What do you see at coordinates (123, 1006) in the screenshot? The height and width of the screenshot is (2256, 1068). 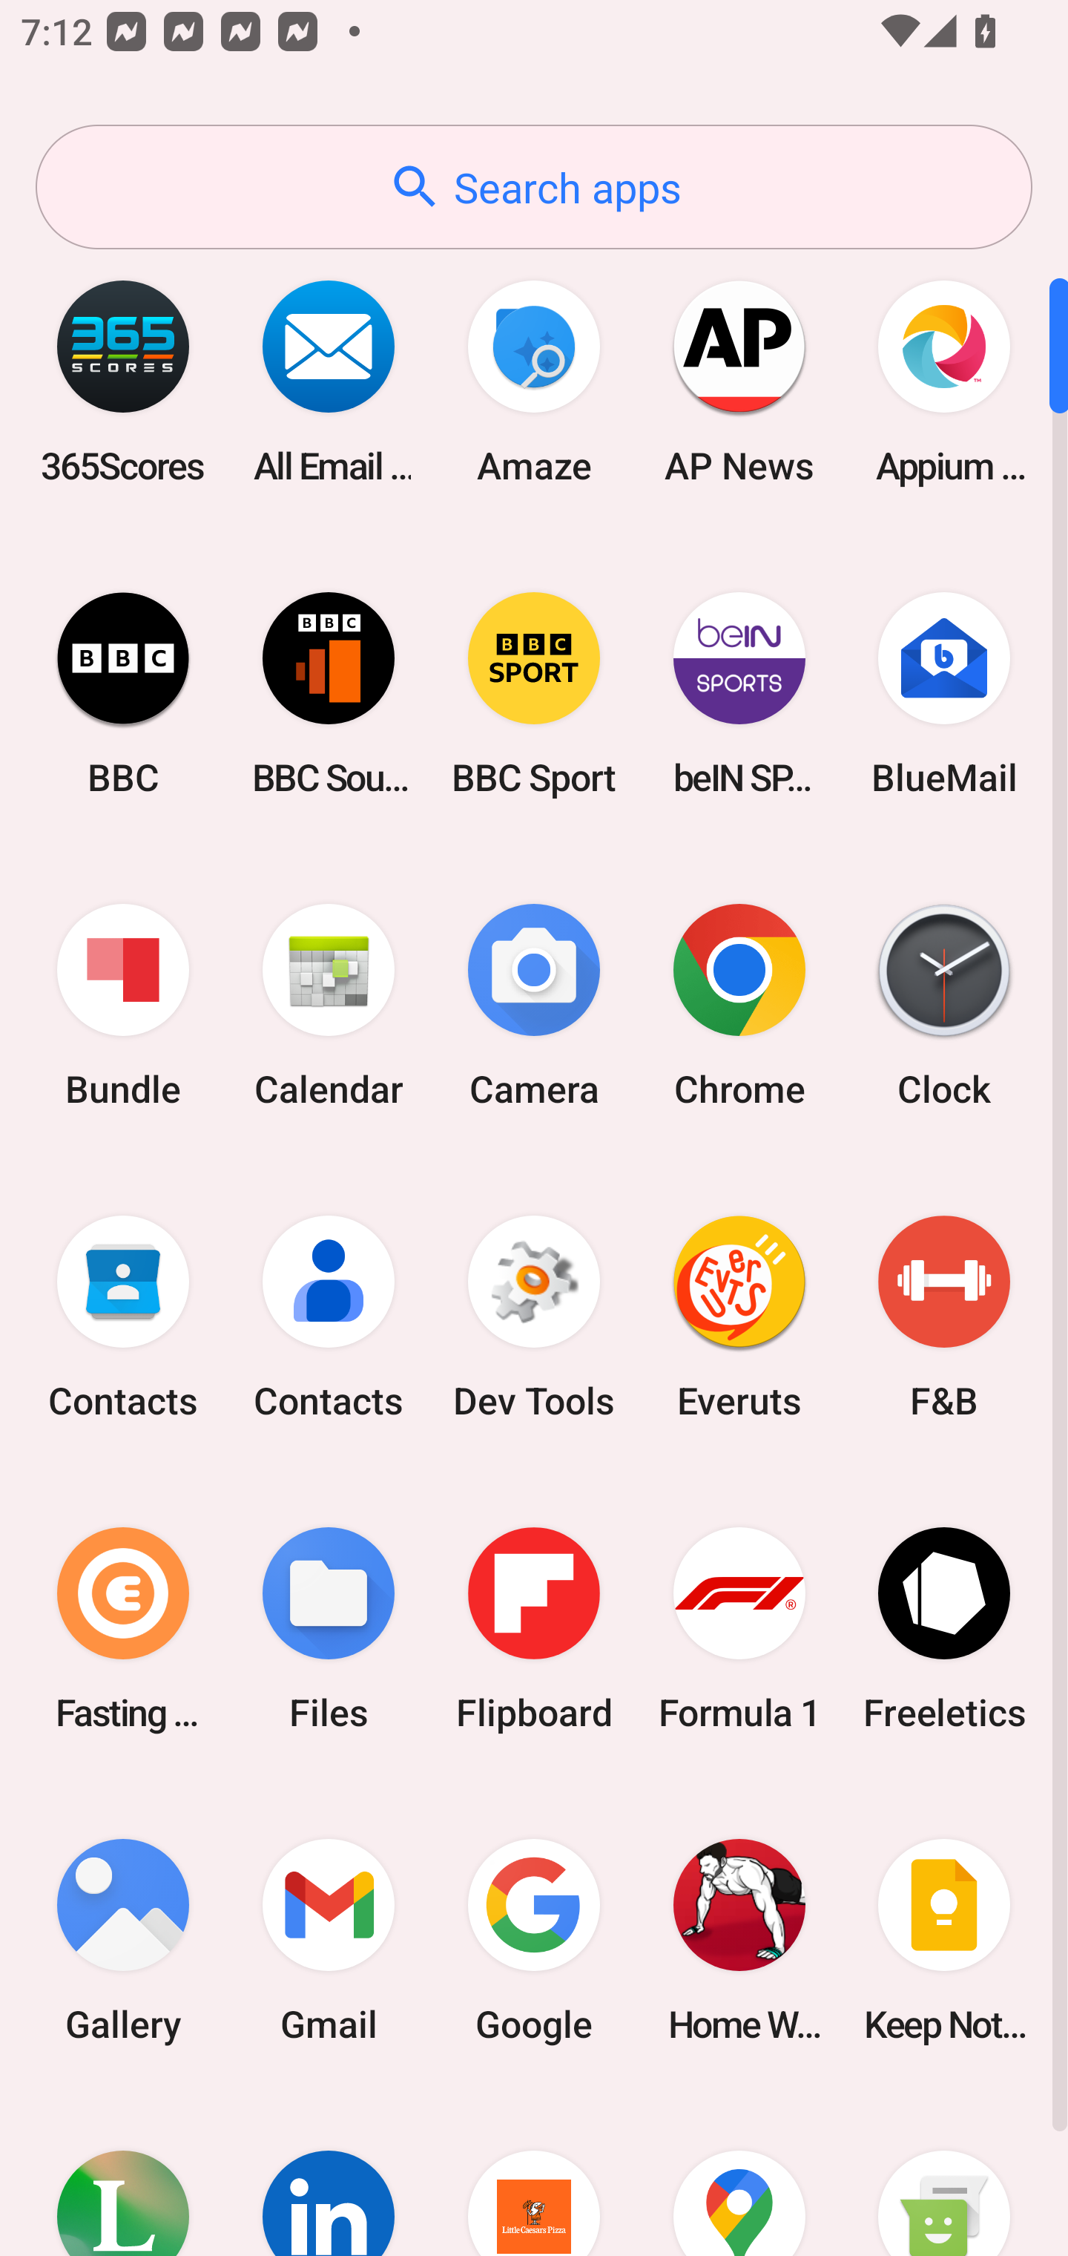 I see `Bundle` at bounding box center [123, 1006].